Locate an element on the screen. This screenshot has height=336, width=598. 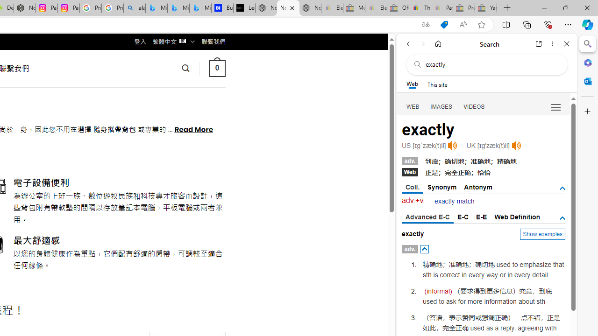
Search Filter, VIDEOS is located at coordinates (474, 106).